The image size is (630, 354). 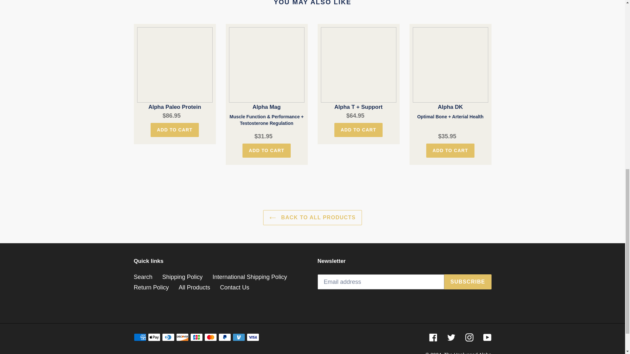 I want to click on All Products, so click(x=195, y=287).